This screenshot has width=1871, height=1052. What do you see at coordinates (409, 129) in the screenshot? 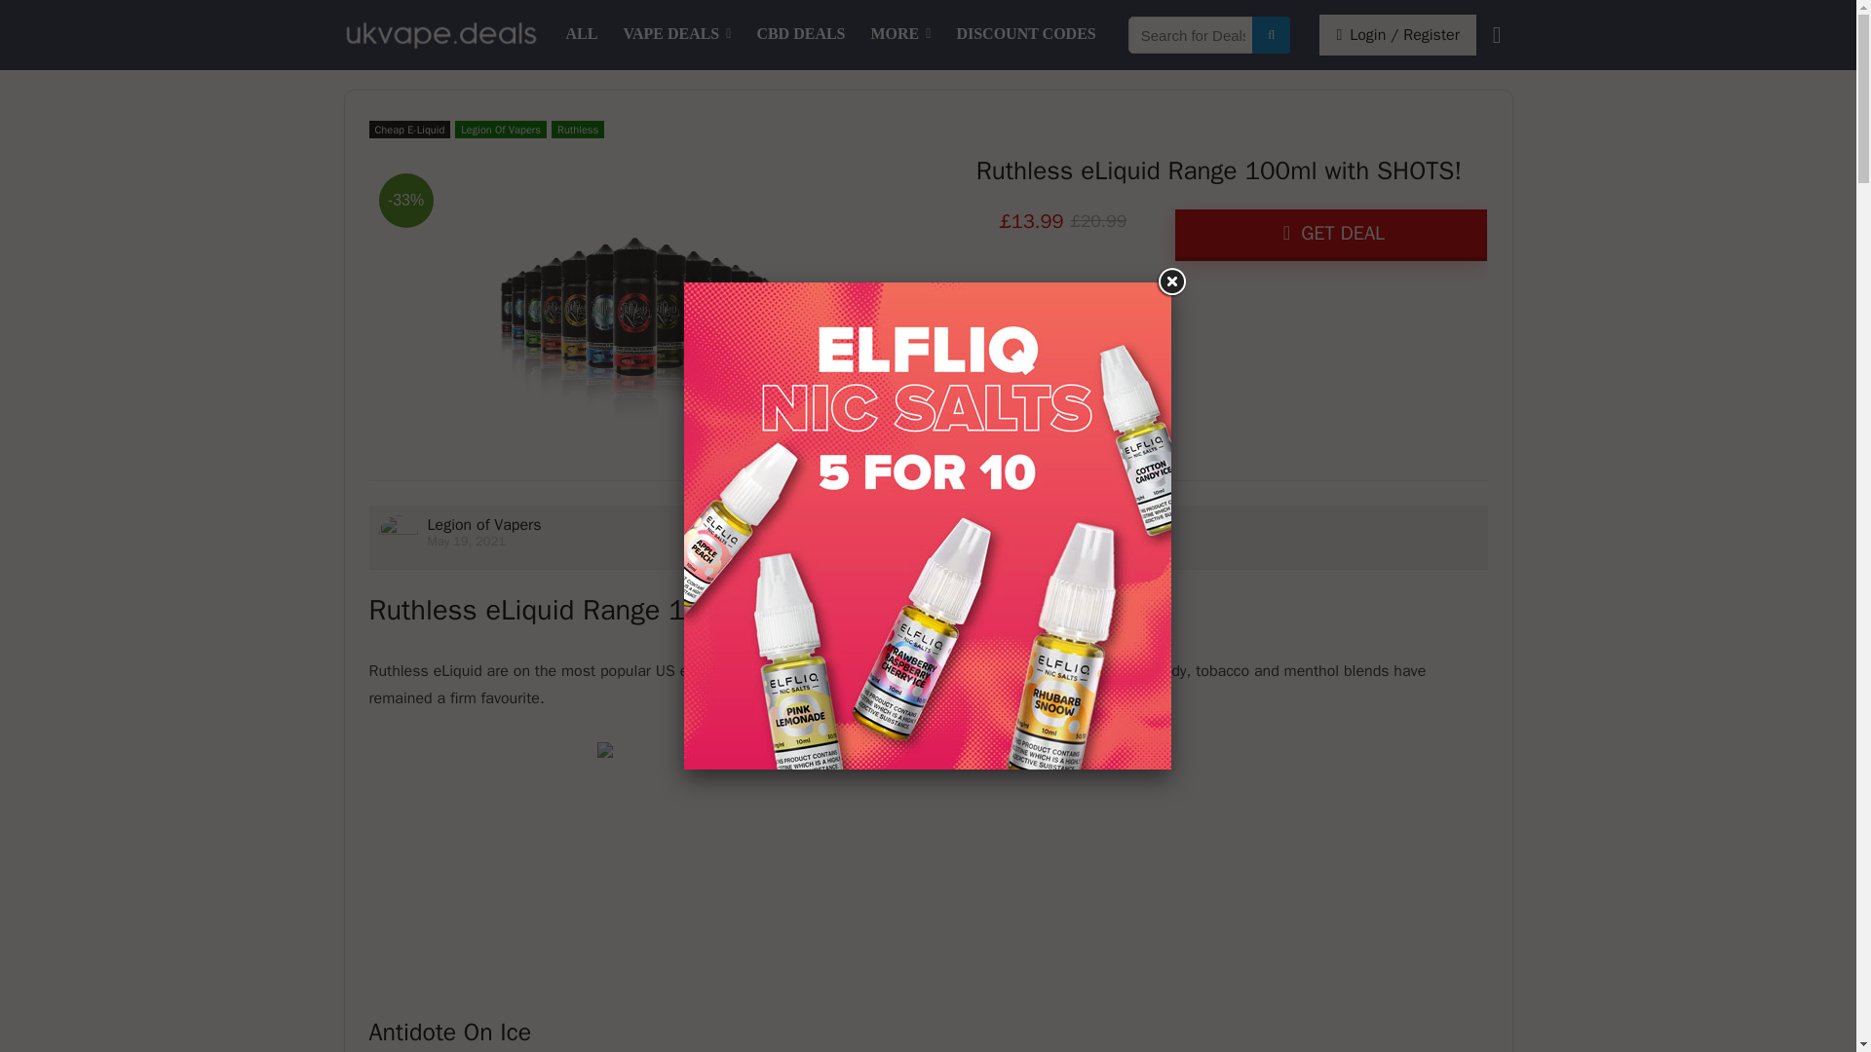
I see `Cheap E-Liquid` at bounding box center [409, 129].